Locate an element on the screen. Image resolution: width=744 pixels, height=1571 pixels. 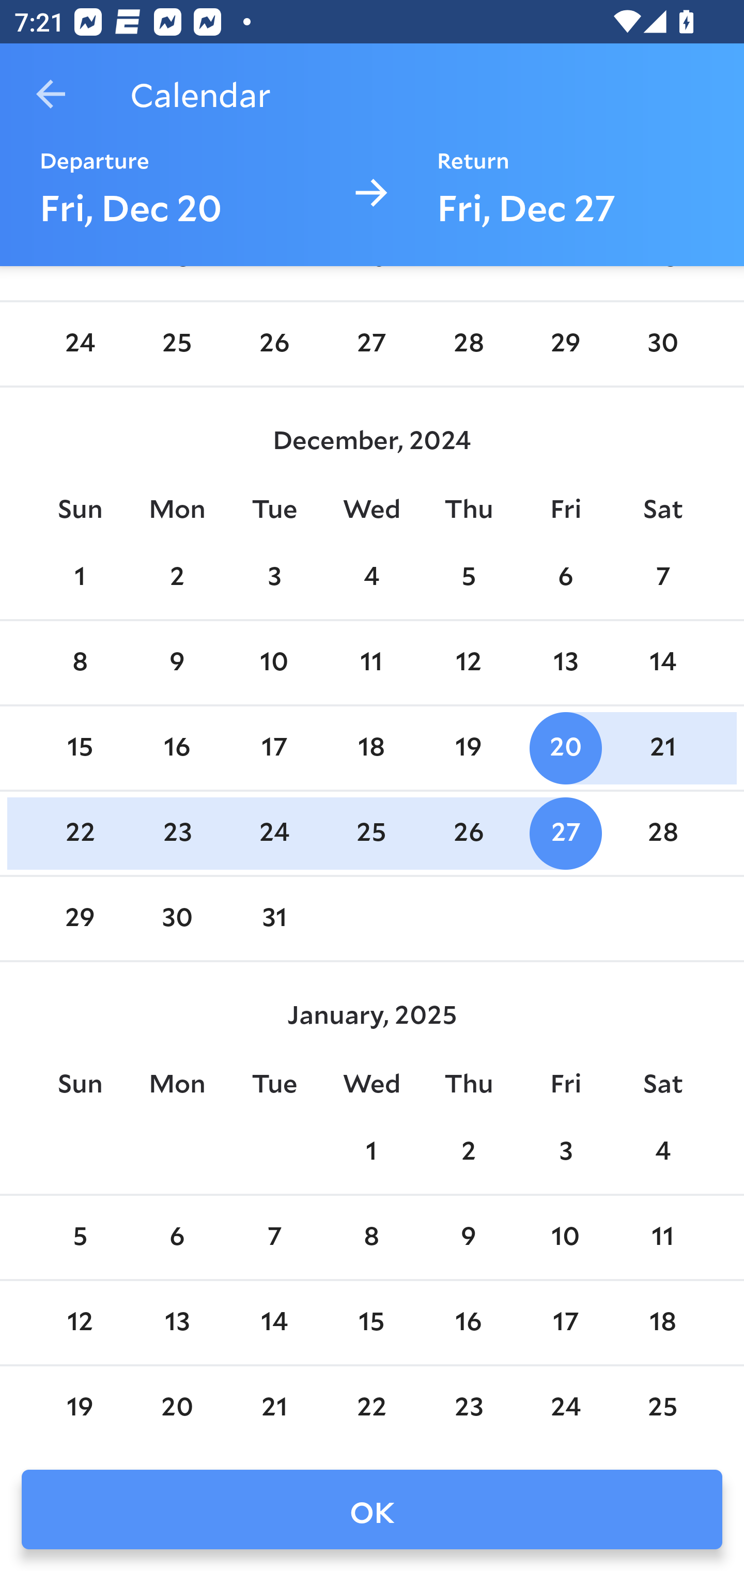
21 is located at coordinates (662, 747).